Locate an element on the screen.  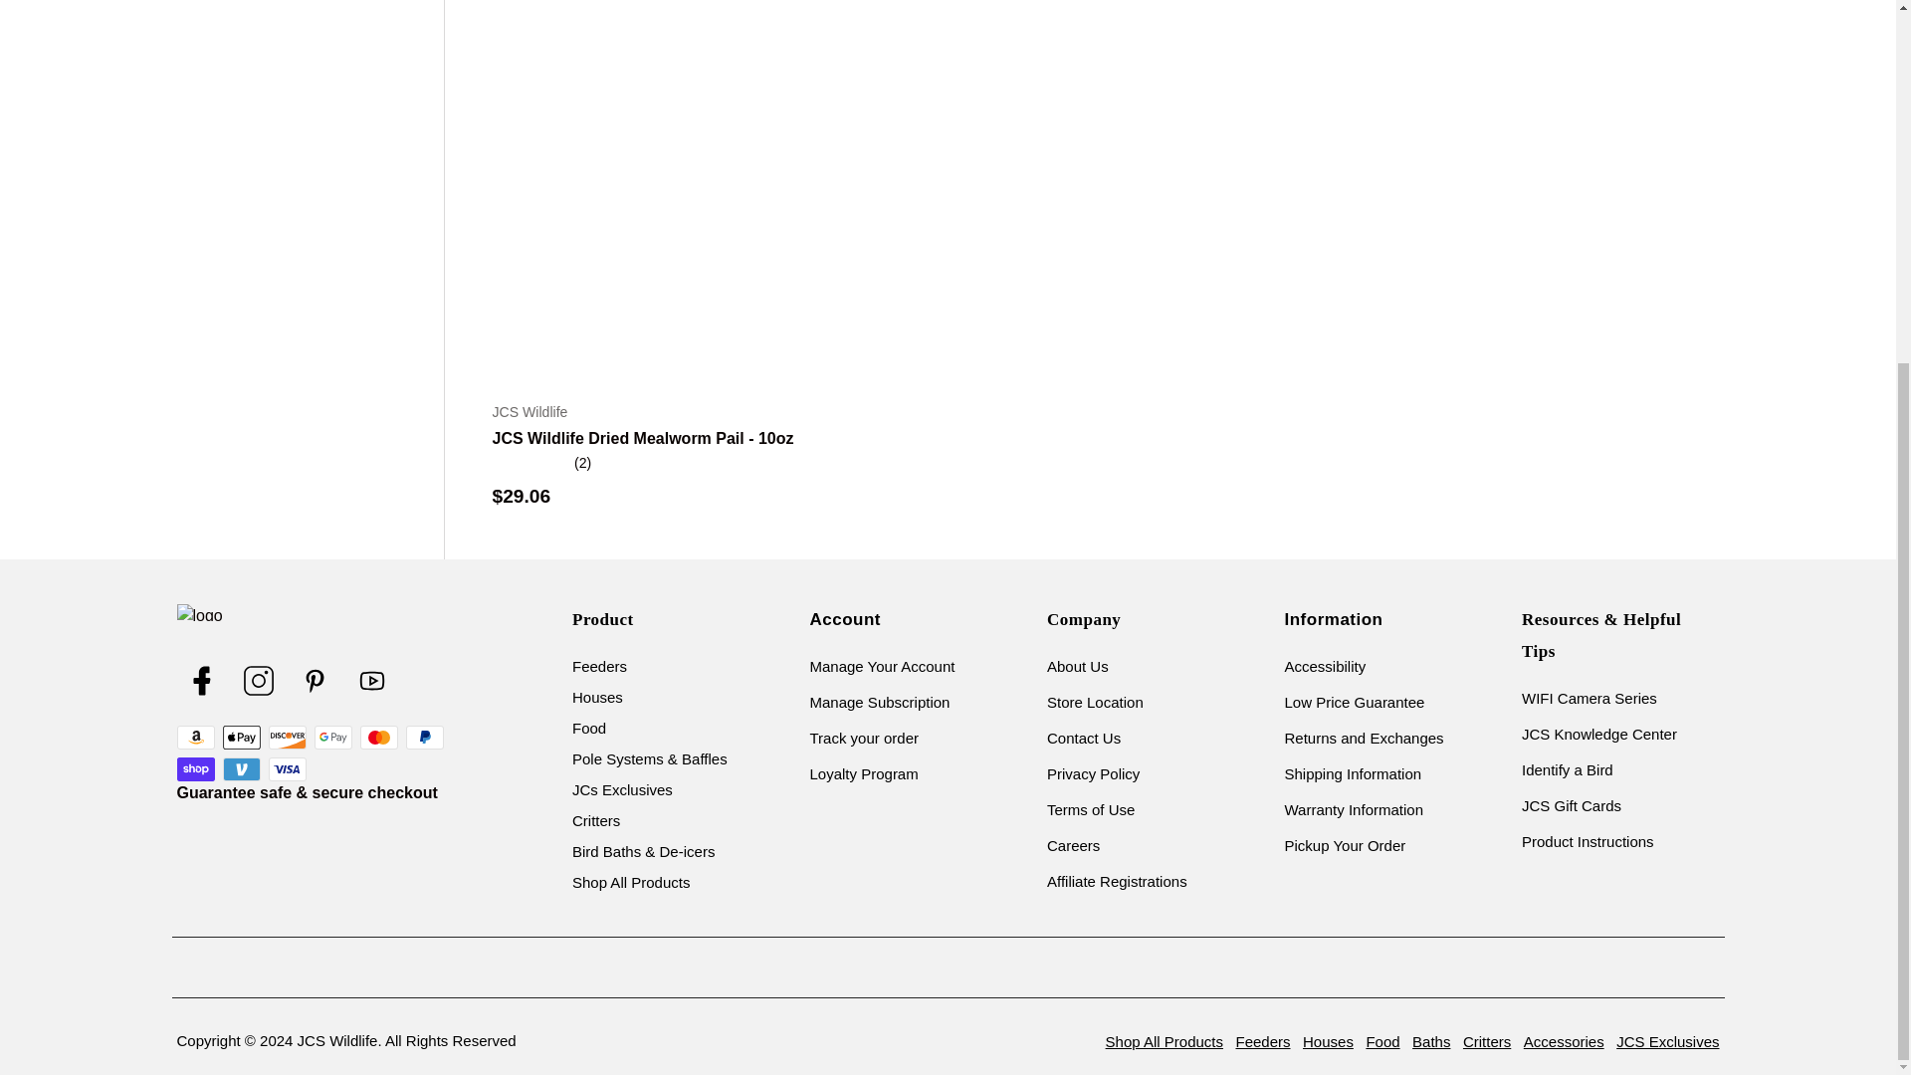
Manage Your Account is located at coordinates (883, 666).